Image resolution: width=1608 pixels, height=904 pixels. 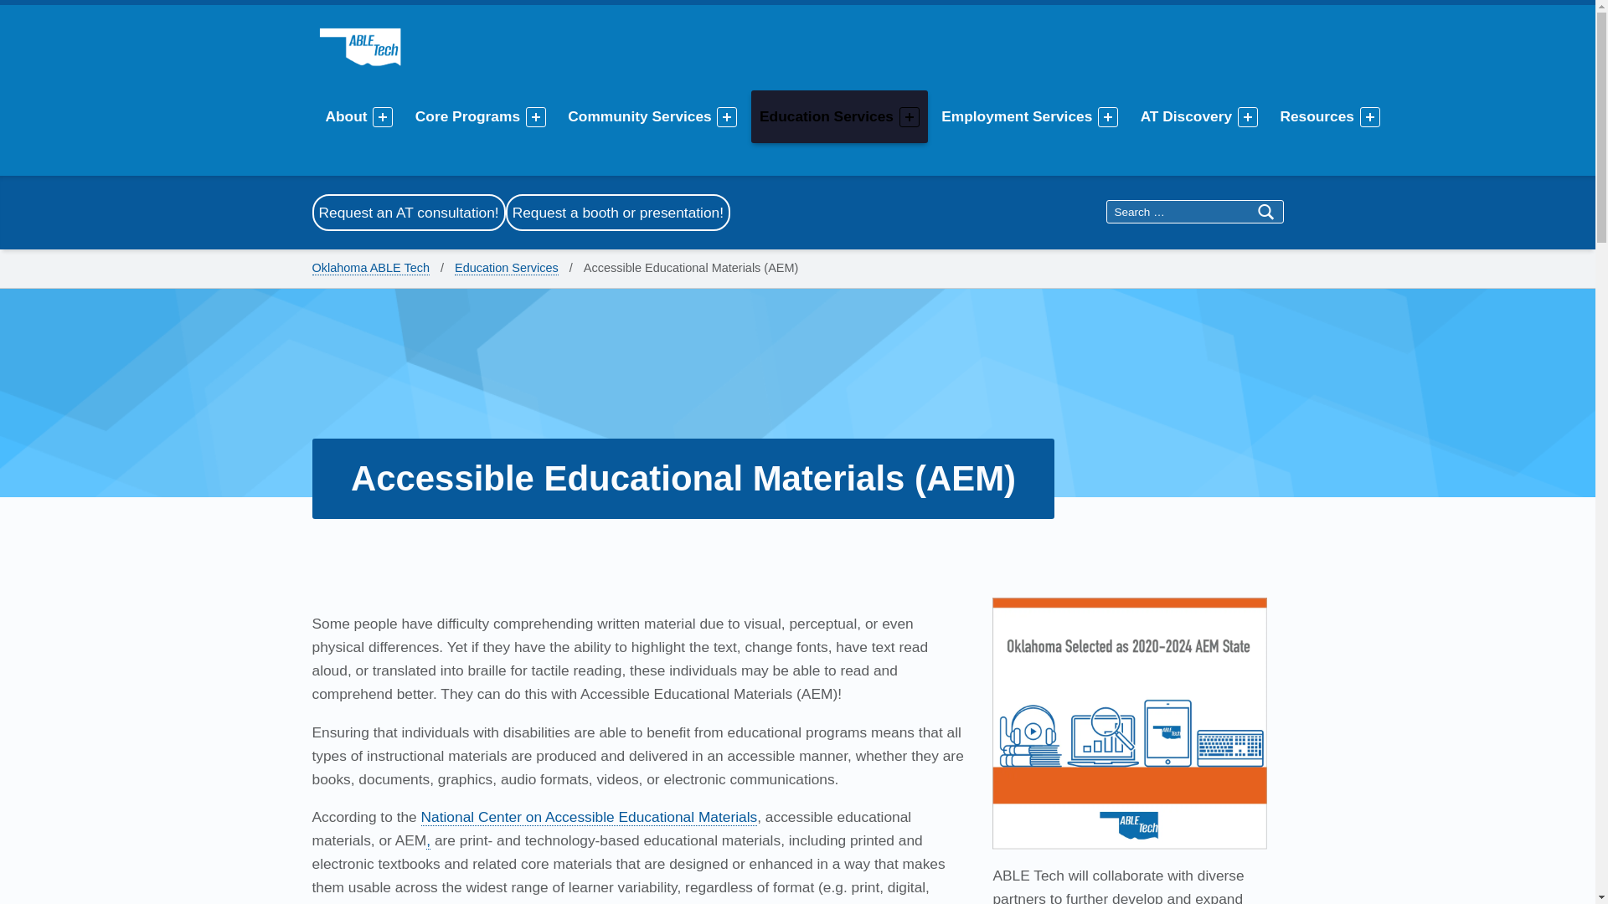 I want to click on AT Discovery, so click(x=1189, y=116).